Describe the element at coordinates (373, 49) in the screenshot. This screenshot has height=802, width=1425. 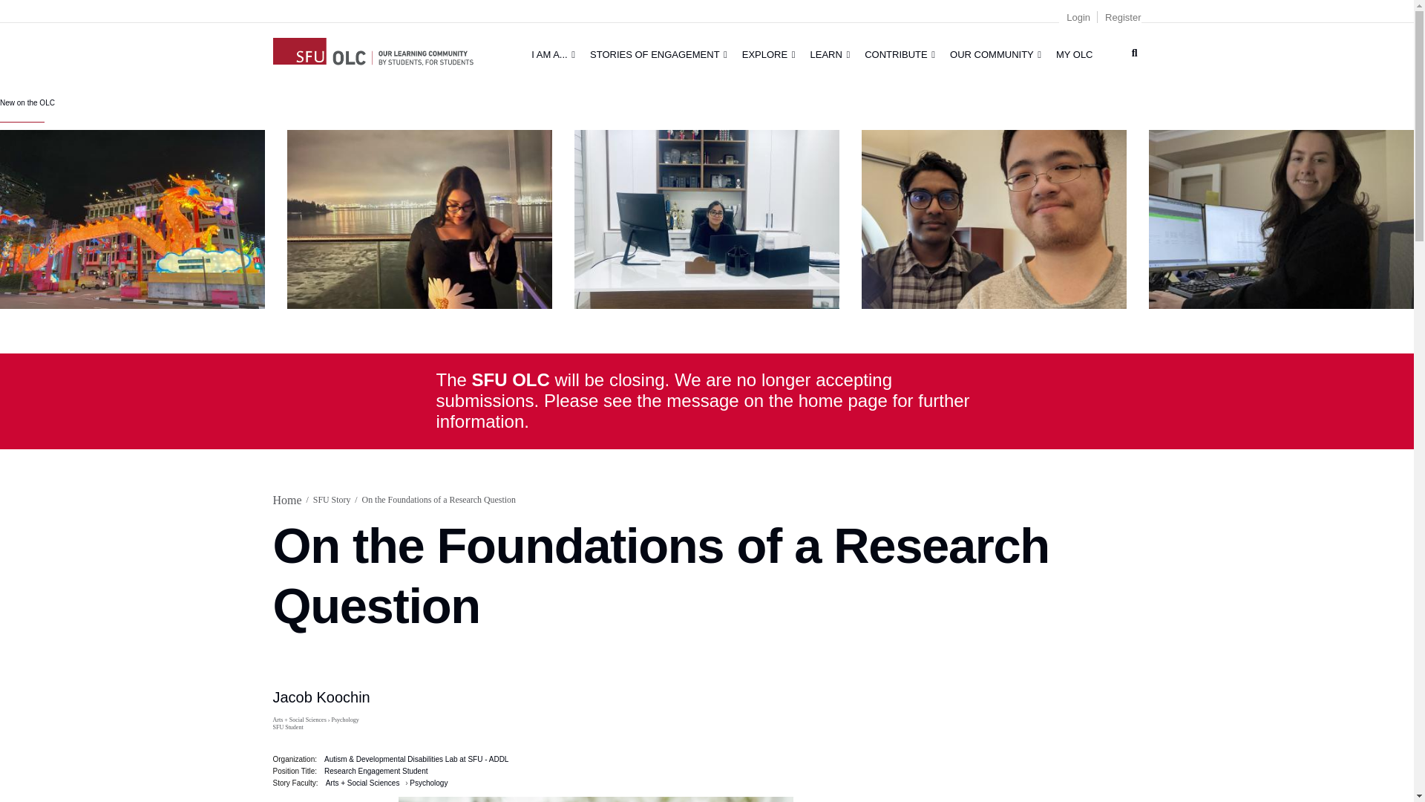
I see `Home` at that location.